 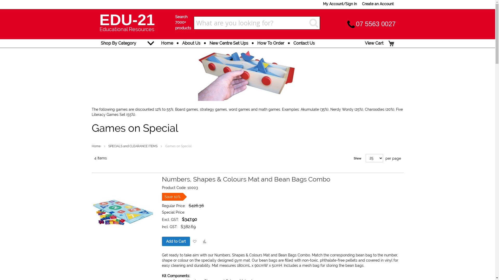 What do you see at coordinates (176, 241) in the screenshot?
I see `Add to Cart` at bounding box center [176, 241].